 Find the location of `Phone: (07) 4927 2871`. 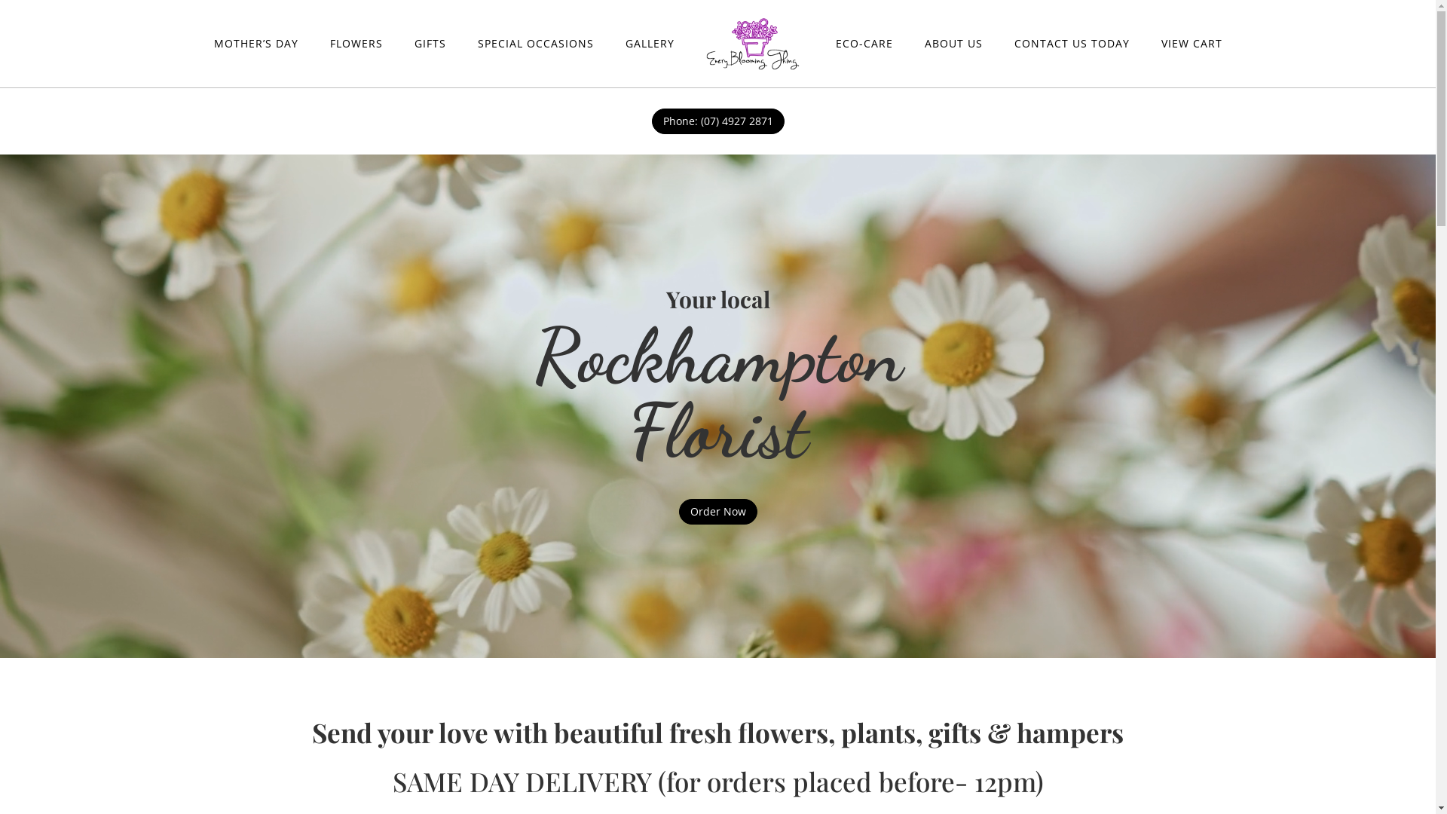

Phone: (07) 4927 2871 is located at coordinates (717, 121).